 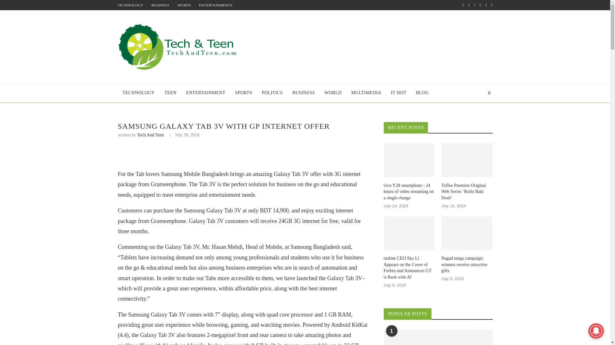 I want to click on WORLD, so click(x=333, y=93).